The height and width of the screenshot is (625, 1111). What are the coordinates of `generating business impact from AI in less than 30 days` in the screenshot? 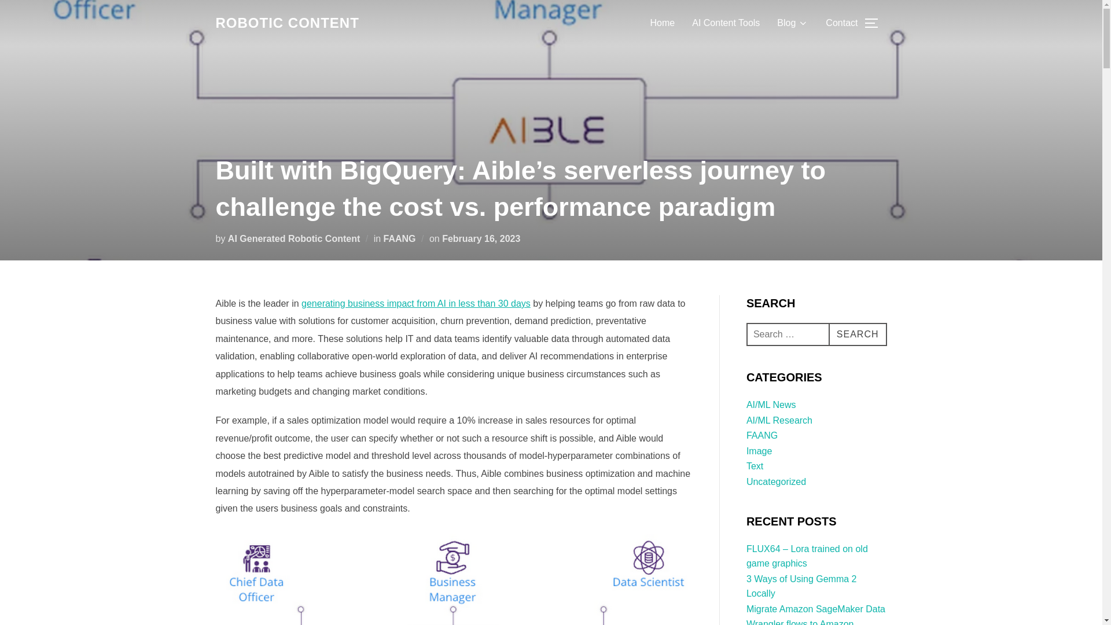 It's located at (415, 303).